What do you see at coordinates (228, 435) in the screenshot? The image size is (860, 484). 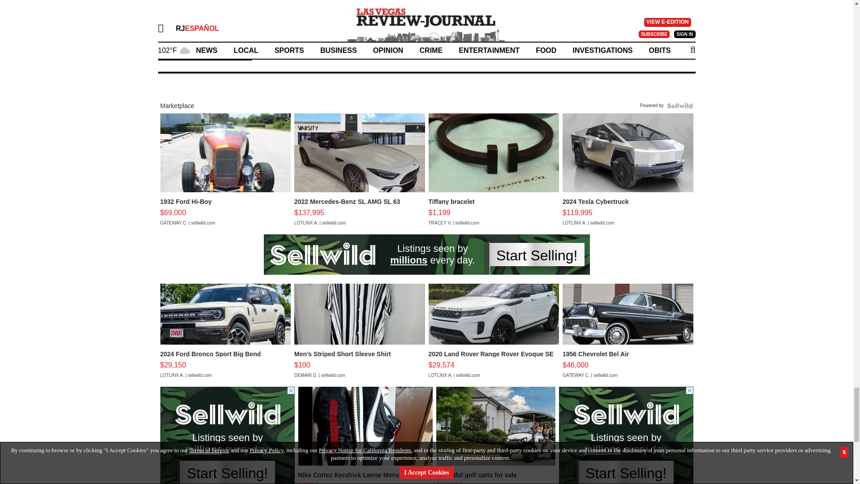 I see `3rd party ad content` at bounding box center [228, 435].